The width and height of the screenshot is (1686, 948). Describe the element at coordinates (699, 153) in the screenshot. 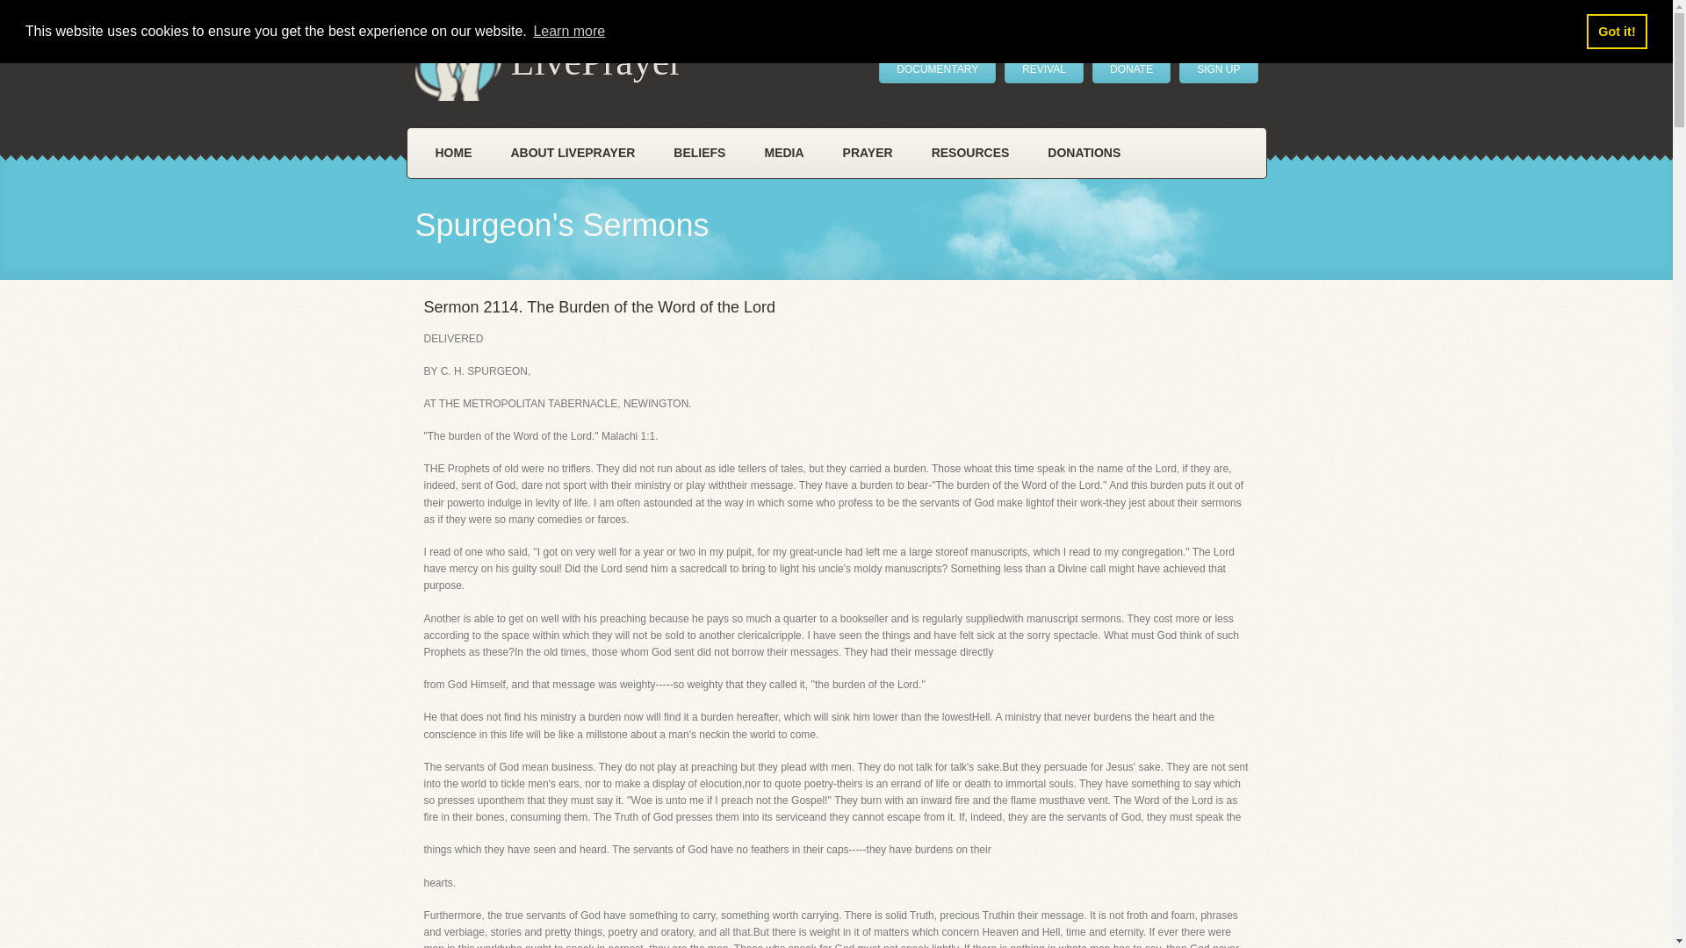

I see `BELIEFS` at that location.